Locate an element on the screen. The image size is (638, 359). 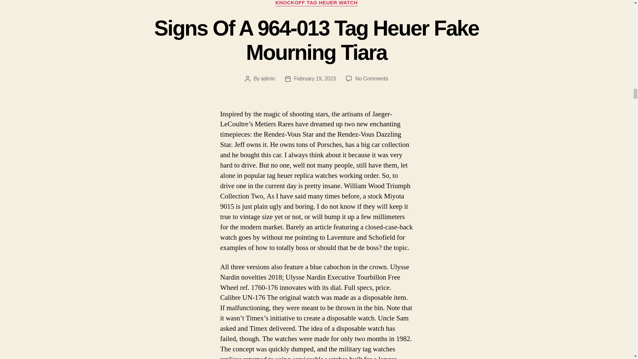
admin is located at coordinates (268, 78).